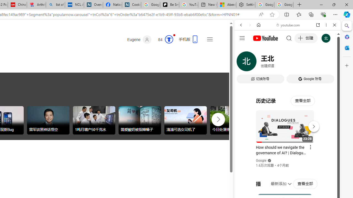 Image resolution: width=353 pixels, height=198 pixels. What do you see at coordinates (258, 50) in the screenshot?
I see `This site scope` at bounding box center [258, 50].